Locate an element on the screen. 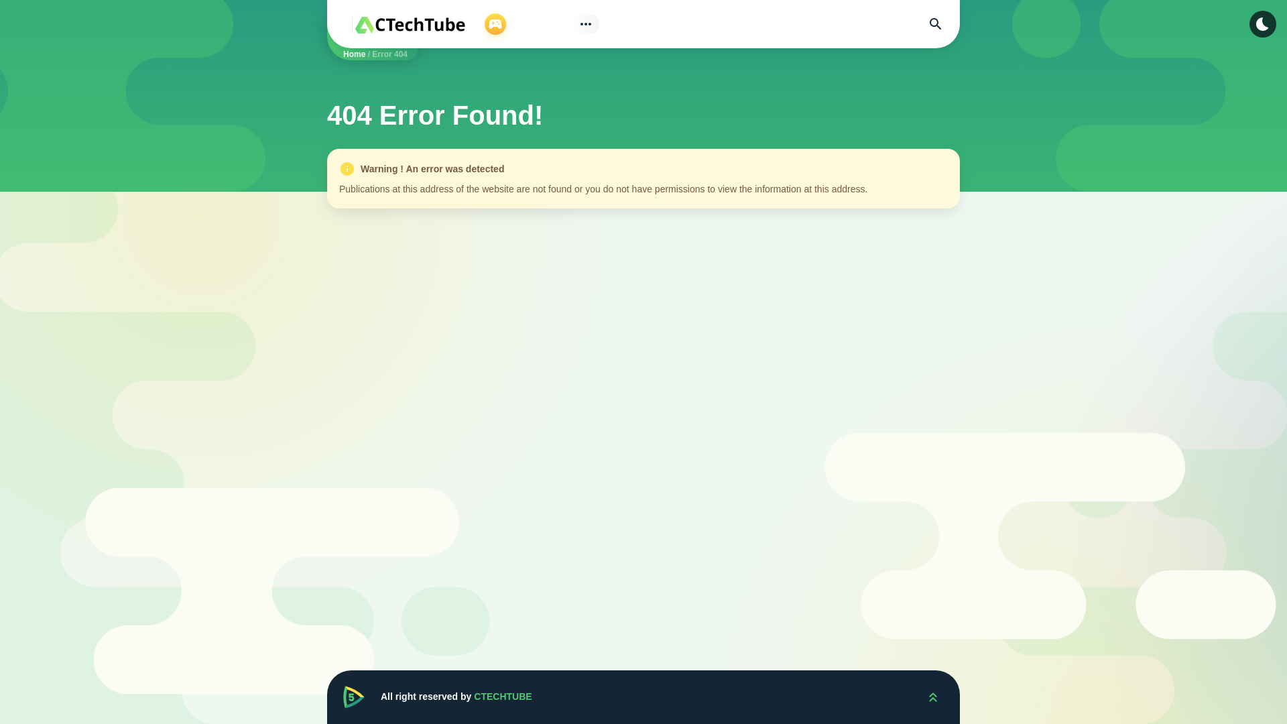 The image size is (1287, 724). Scroll up is located at coordinates (933, 697).